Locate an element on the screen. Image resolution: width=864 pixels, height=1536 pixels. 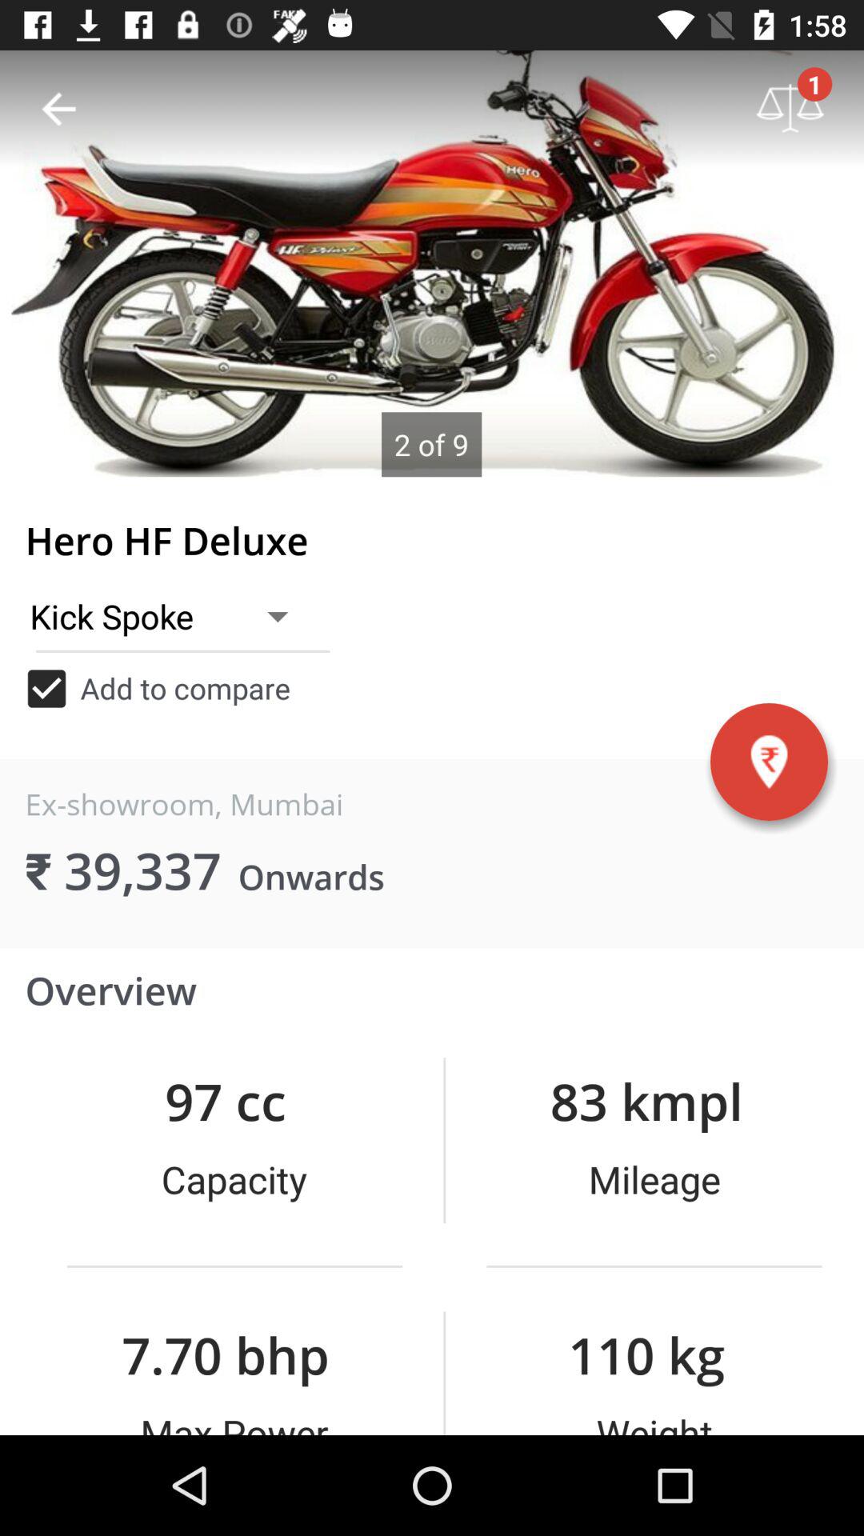
turn on the icon above hero hf deluxe is located at coordinates (58, 109).